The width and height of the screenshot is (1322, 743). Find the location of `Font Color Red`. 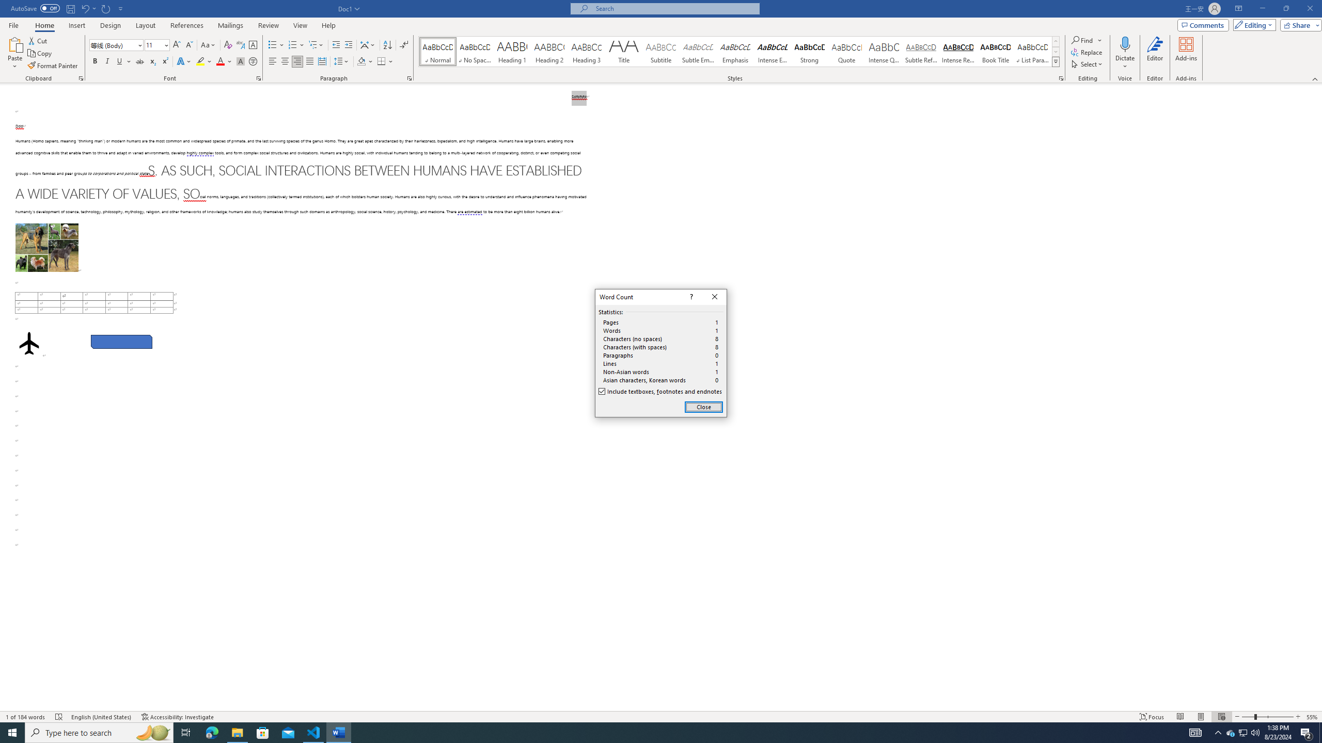

Font Color Red is located at coordinates (220, 62).